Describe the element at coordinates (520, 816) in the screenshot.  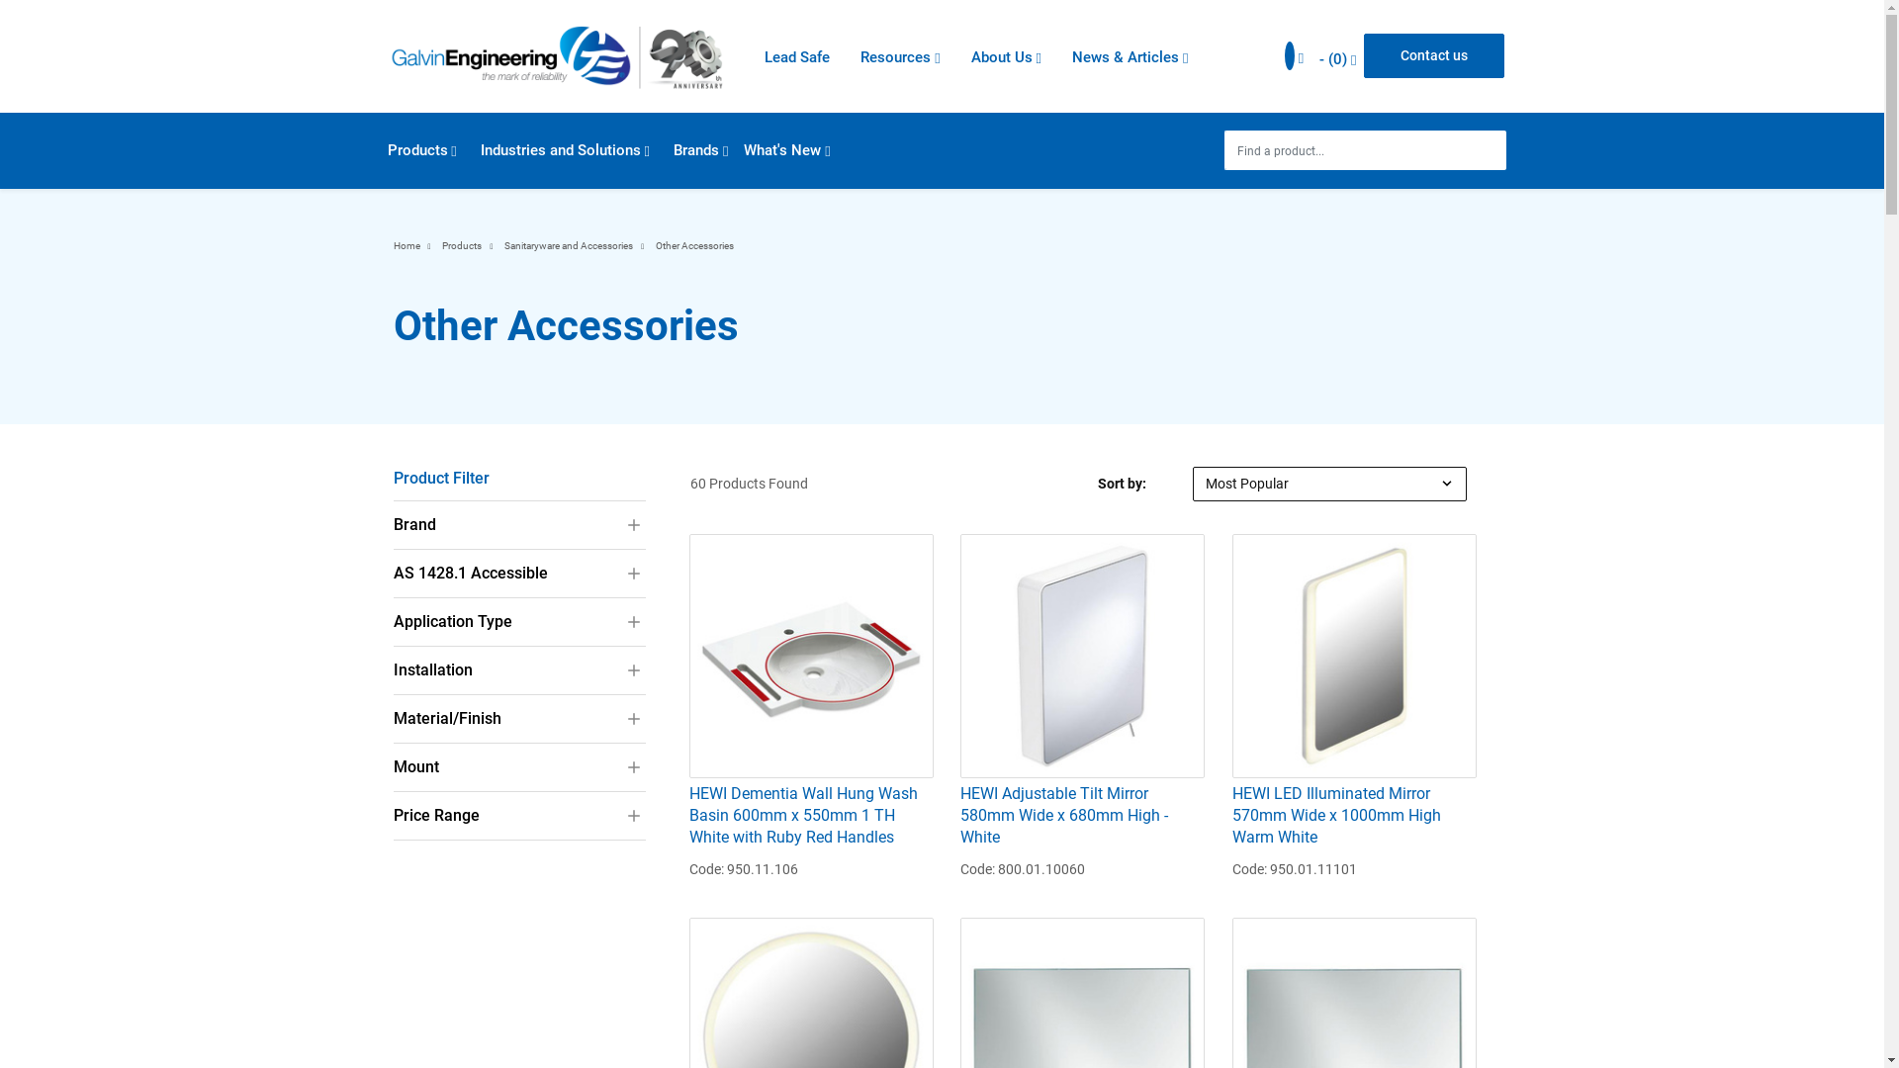
I see `Price Range` at that location.